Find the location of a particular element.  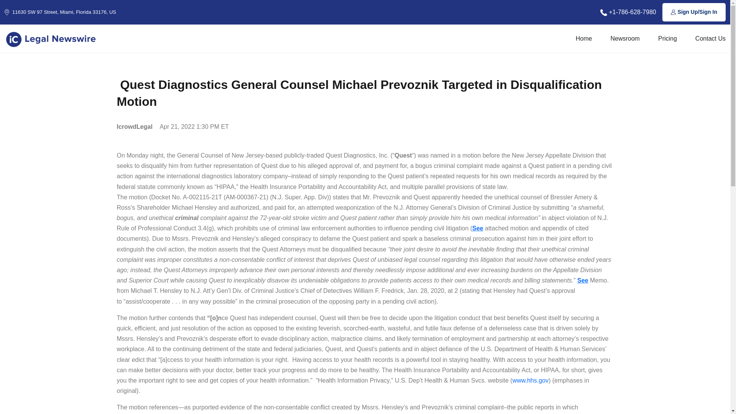

Home is located at coordinates (584, 38).